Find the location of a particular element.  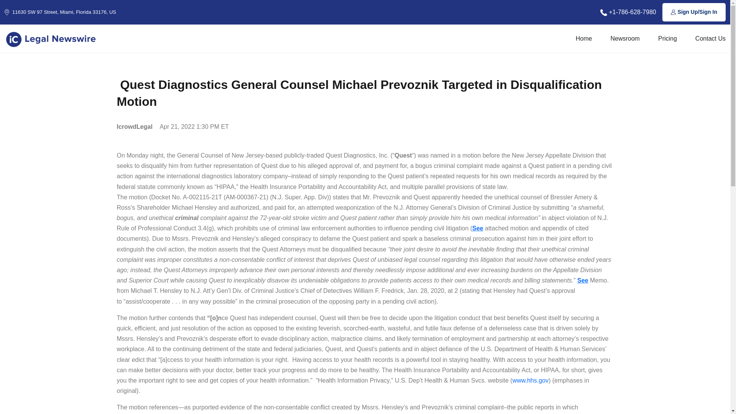

Home is located at coordinates (584, 38).